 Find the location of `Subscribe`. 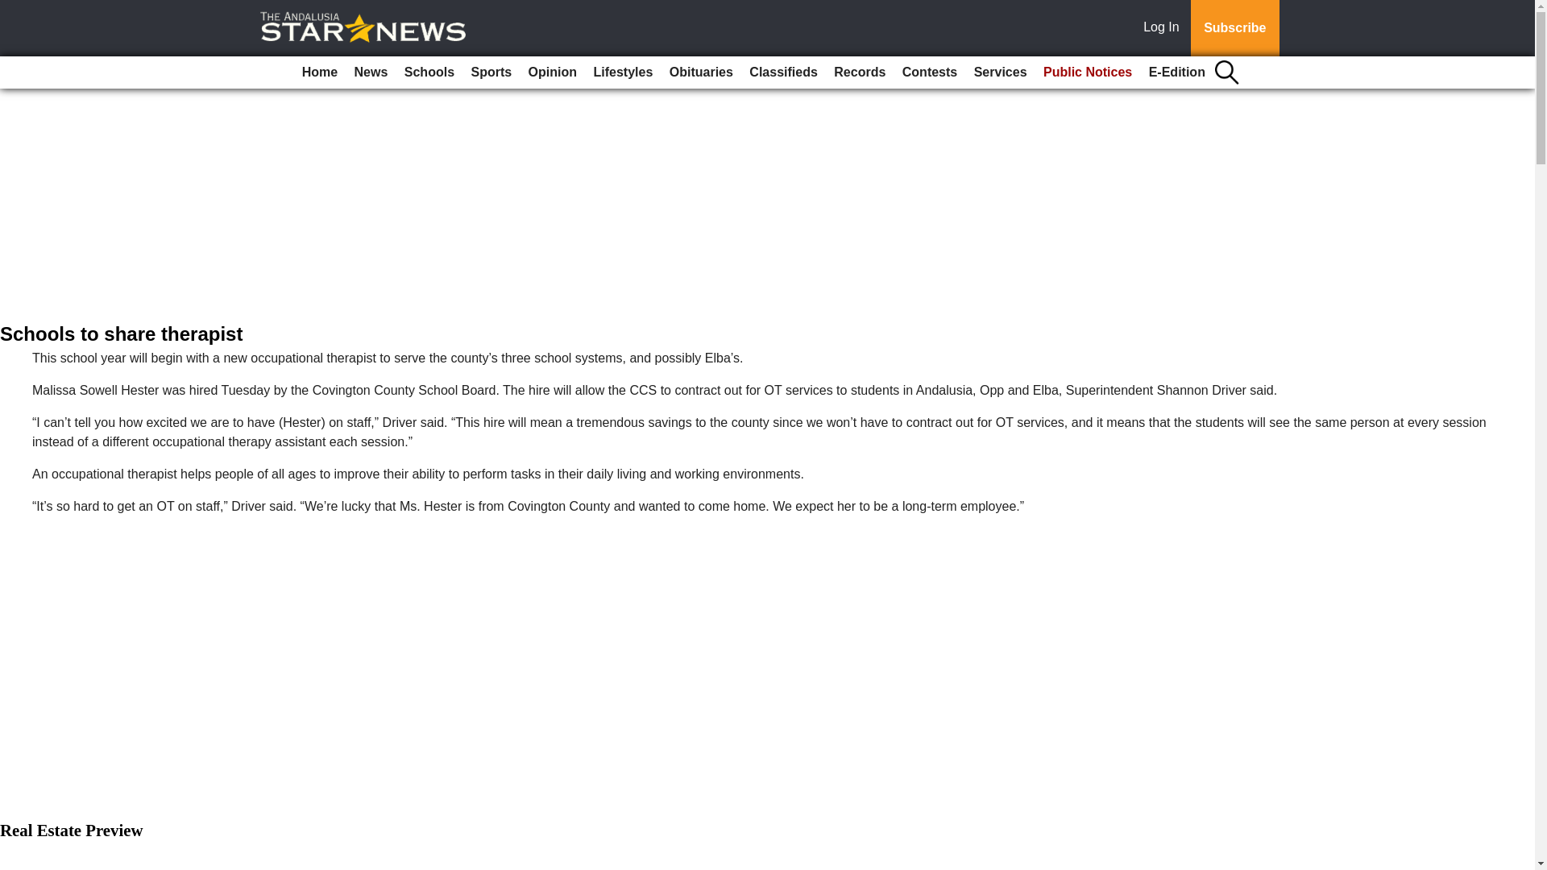

Subscribe is located at coordinates (1234, 28).